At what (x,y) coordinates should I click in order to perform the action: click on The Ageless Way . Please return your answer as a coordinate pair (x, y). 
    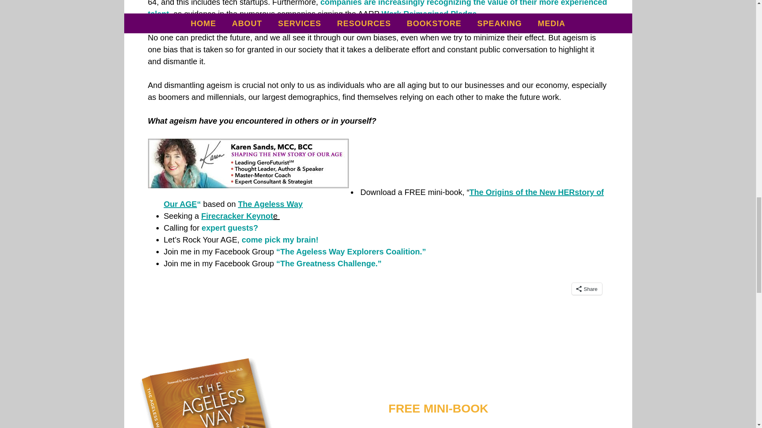
    Looking at the image, I should click on (271, 204).